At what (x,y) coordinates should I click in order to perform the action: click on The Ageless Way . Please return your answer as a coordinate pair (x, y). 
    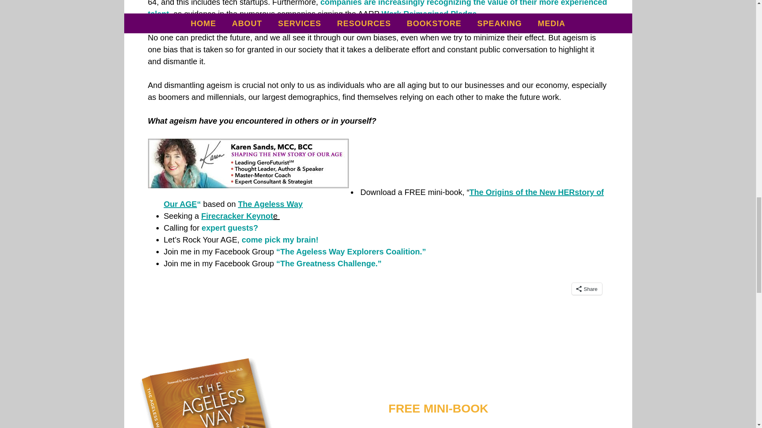
    Looking at the image, I should click on (271, 204).